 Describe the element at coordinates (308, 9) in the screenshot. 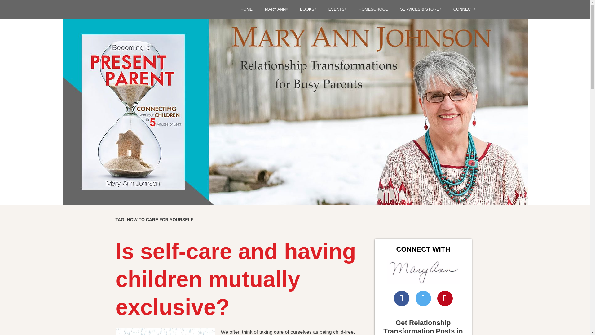

I see `BOOKS` at that location.